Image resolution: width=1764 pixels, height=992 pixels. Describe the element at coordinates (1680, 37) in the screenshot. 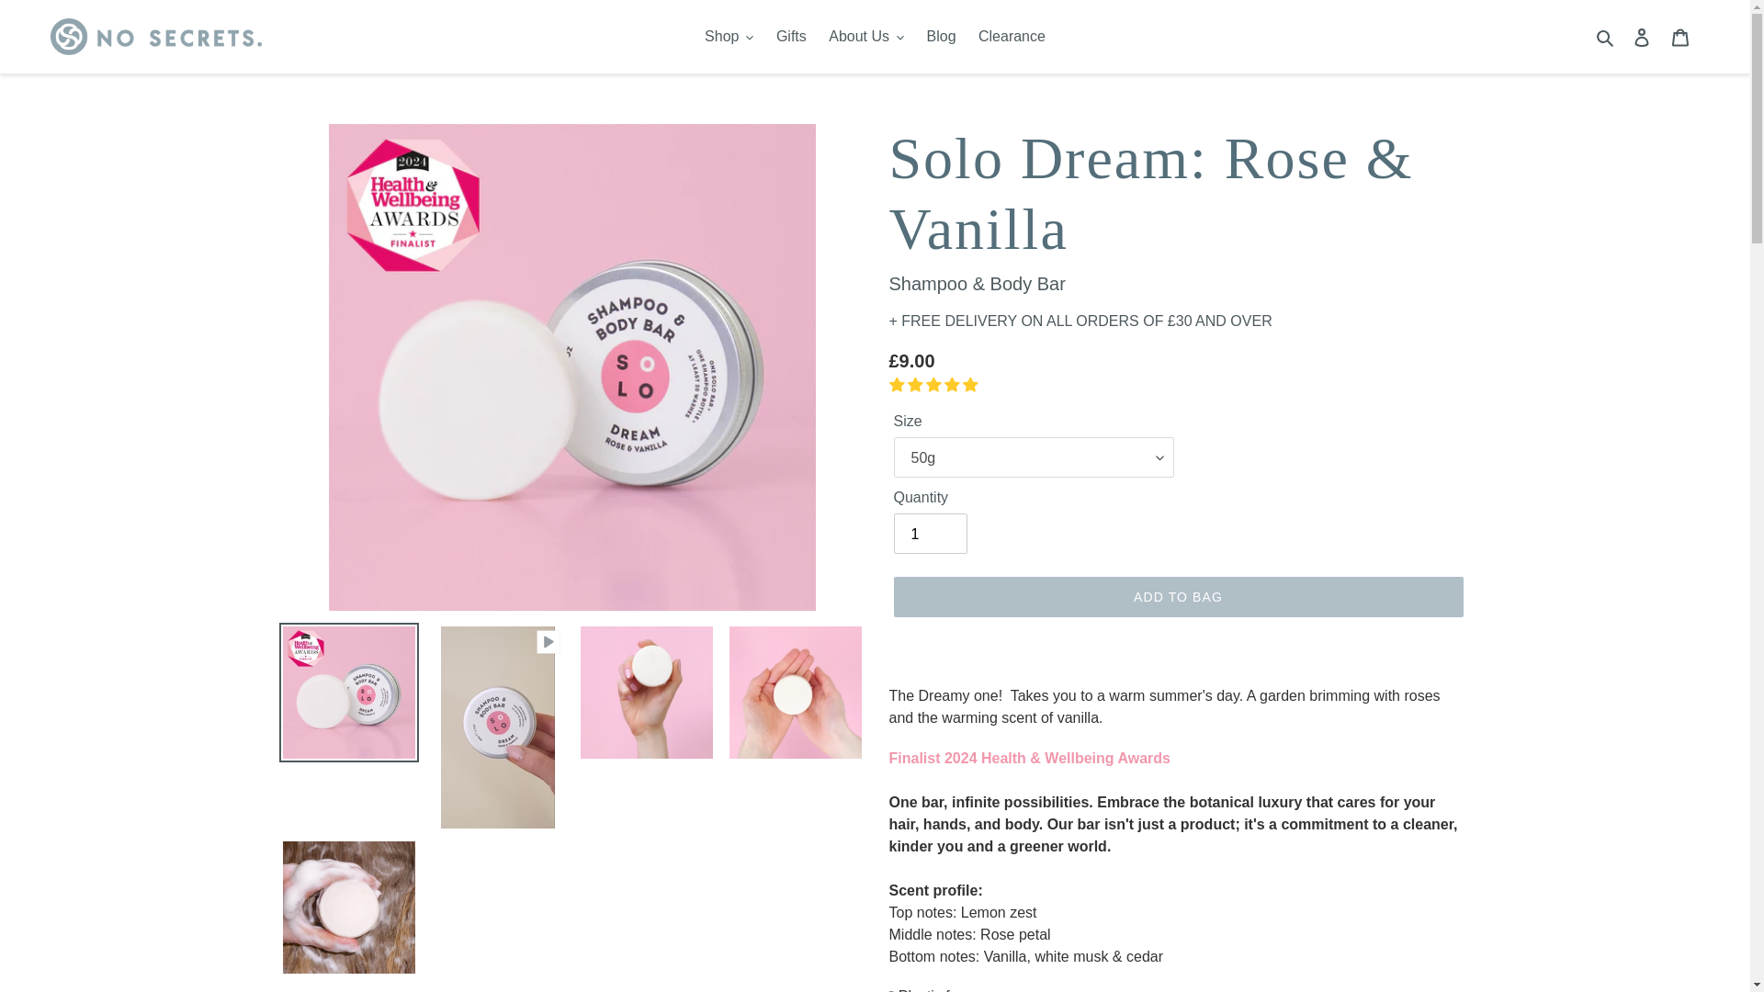

I see `Cart` at that location.